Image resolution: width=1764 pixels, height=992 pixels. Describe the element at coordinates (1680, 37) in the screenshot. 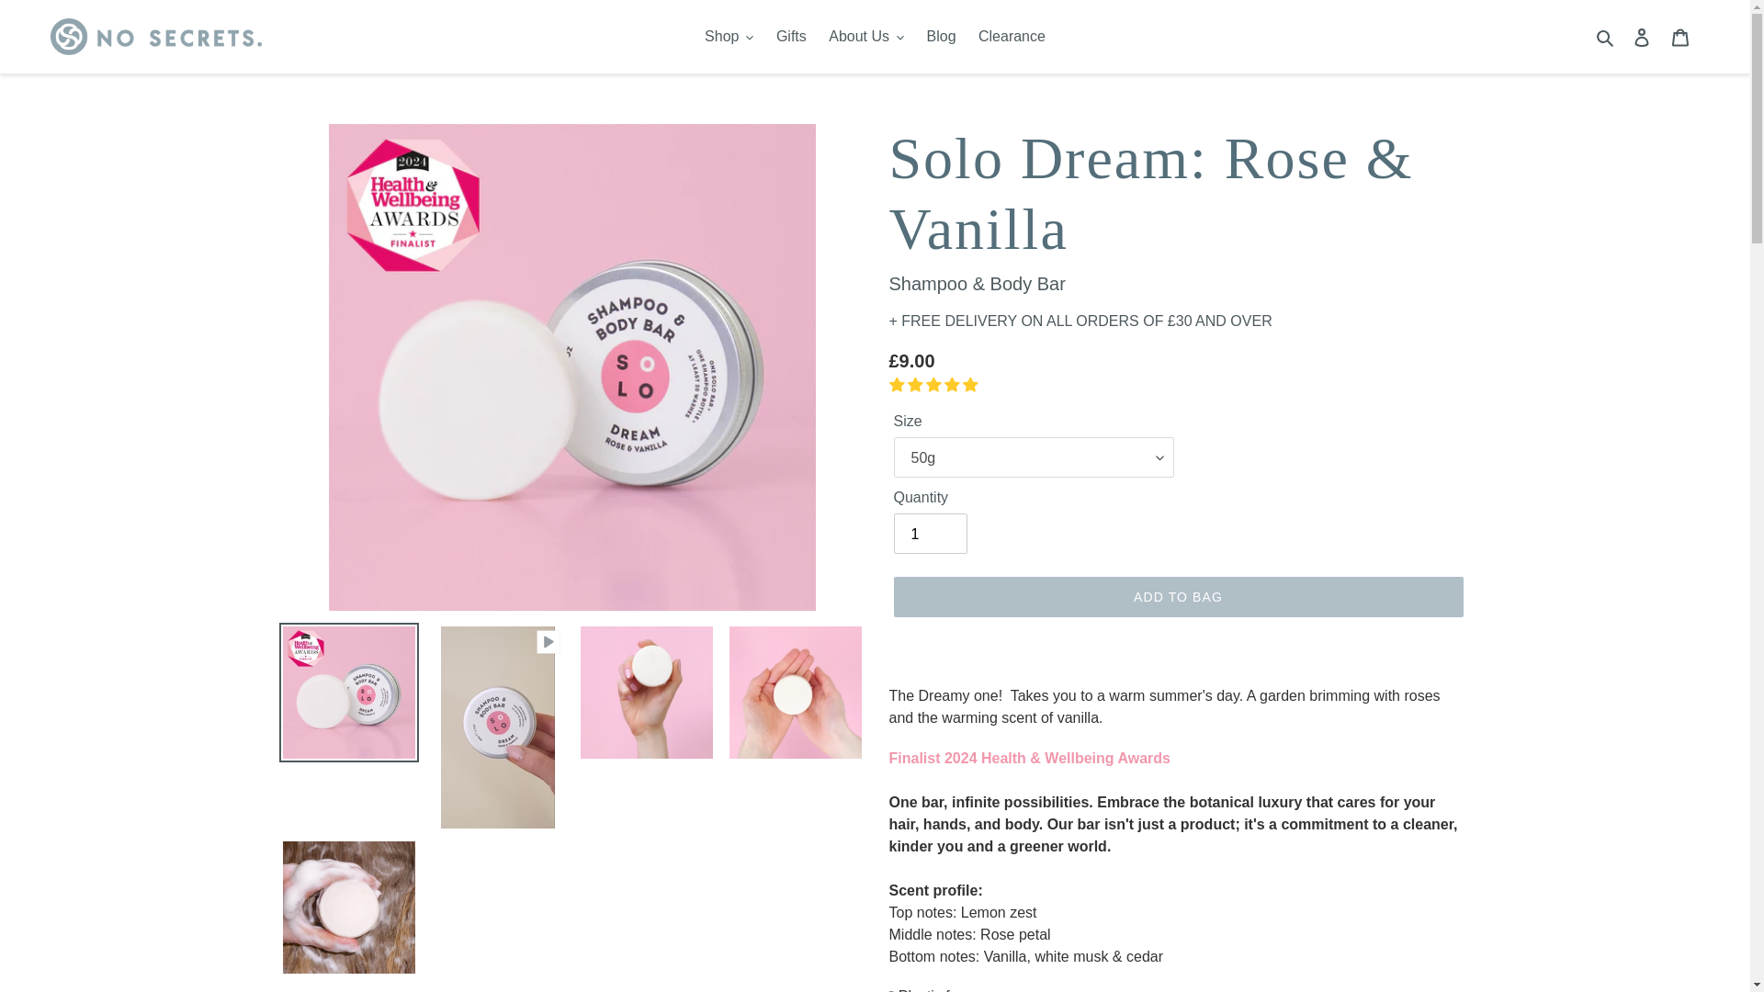

I see `Cart` at that location.